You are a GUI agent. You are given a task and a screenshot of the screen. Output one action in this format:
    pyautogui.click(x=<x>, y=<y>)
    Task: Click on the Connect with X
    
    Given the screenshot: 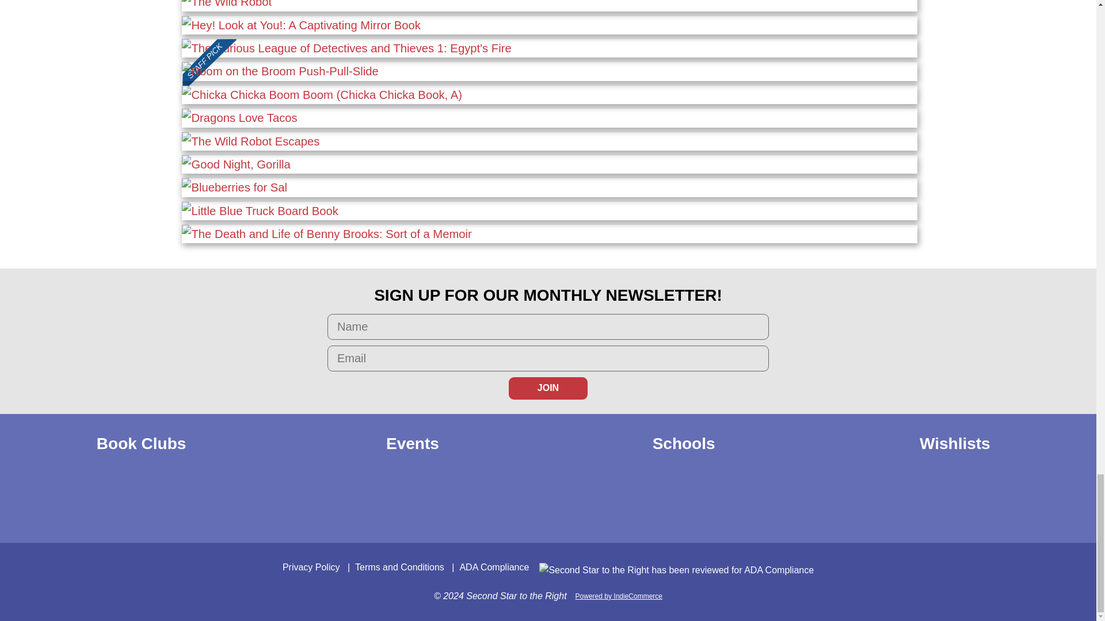 What is the action you would take?
    pyautogui.click(x=599, y=502)
    